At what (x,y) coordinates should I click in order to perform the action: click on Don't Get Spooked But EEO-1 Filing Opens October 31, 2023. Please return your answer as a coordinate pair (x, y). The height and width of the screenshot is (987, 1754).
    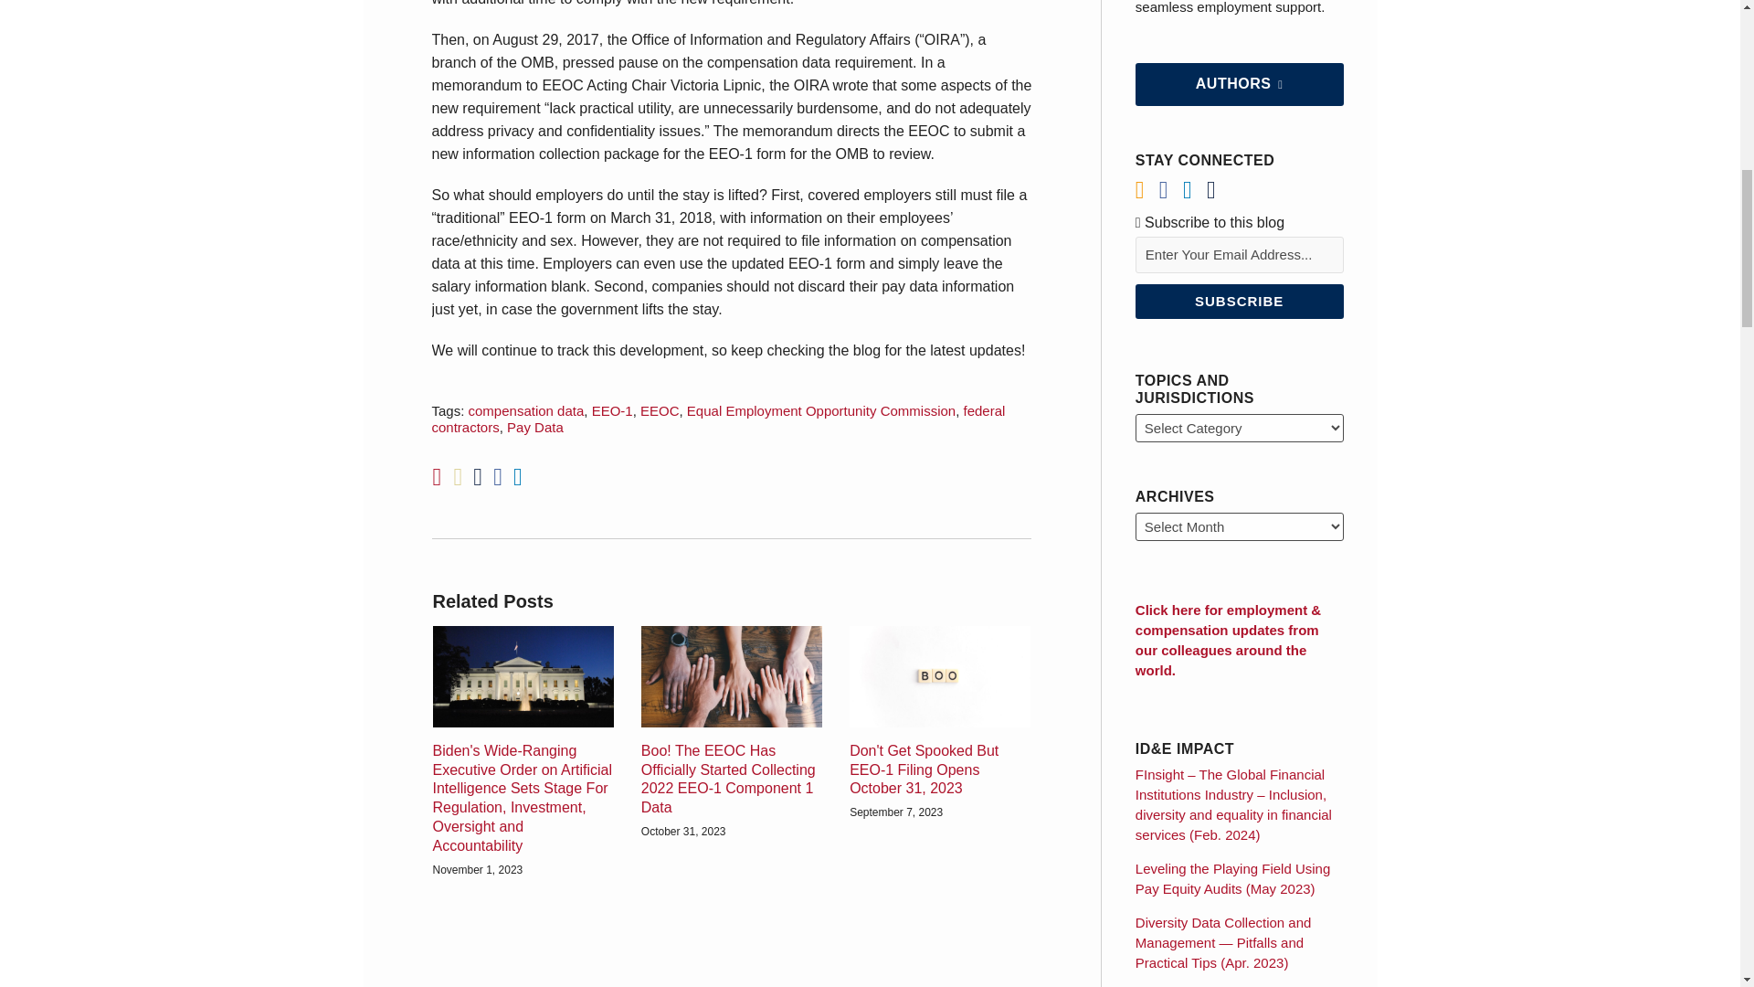
    Looking at the image, I should click on (939, 769).